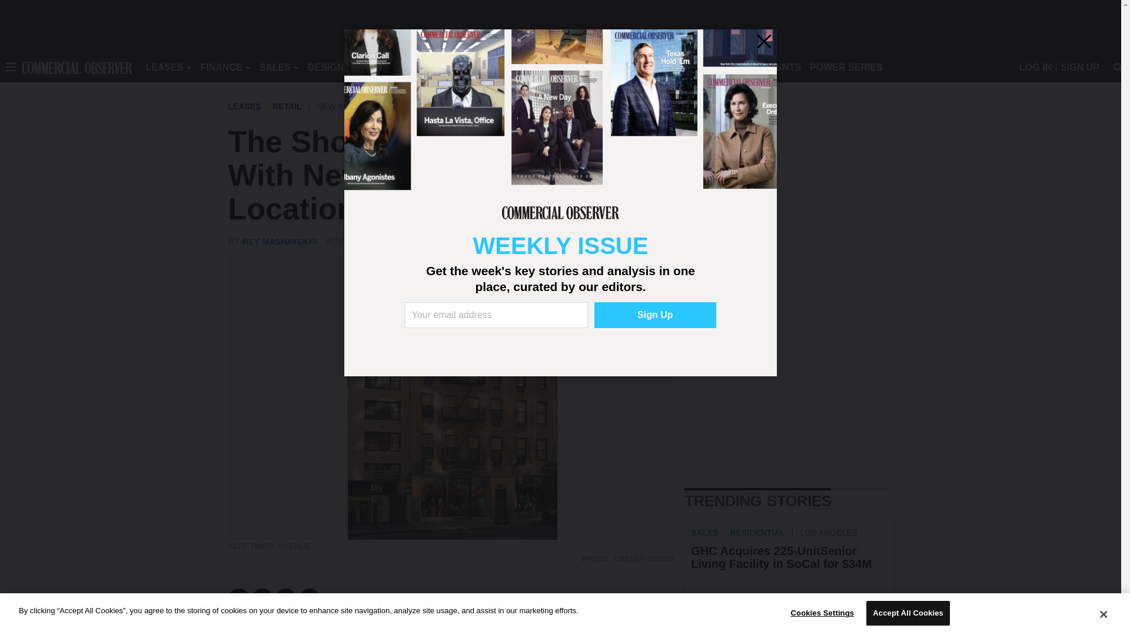 This screenshot has width=1130, height=635. What do you see at coordinates (280, 241) in the screenshot?
I see `Posts by Rey Mashayekhi` at bounding box center [280, 241].